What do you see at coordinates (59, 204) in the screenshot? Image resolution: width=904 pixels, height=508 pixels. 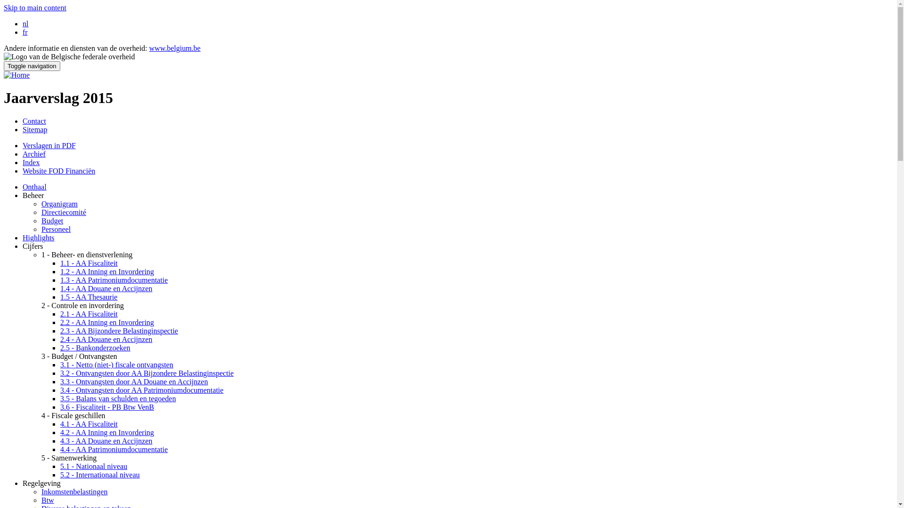 I see `Organigram` at bounding box center [59, 204].